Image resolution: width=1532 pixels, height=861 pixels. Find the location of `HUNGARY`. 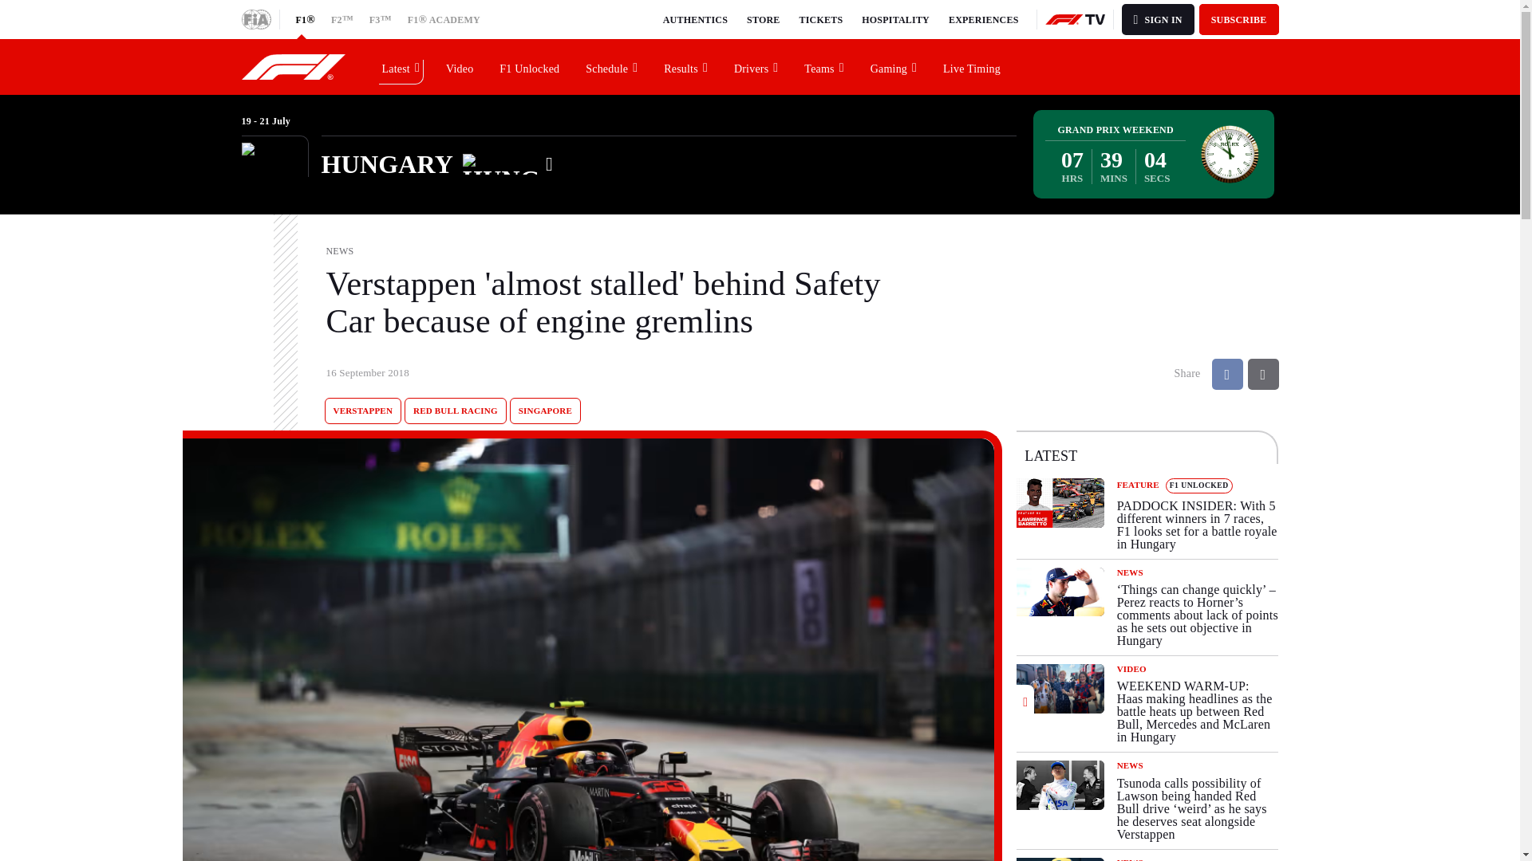

HUNGARY is located at coordinates (436, 164).